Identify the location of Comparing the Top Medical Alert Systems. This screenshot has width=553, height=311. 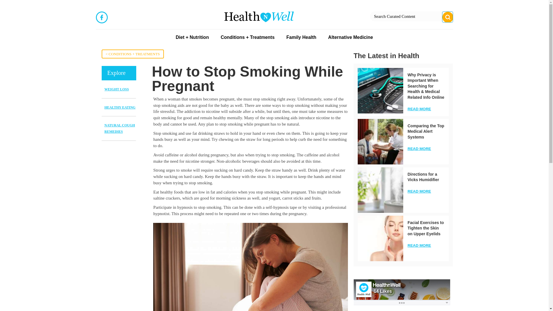
(380, 142).